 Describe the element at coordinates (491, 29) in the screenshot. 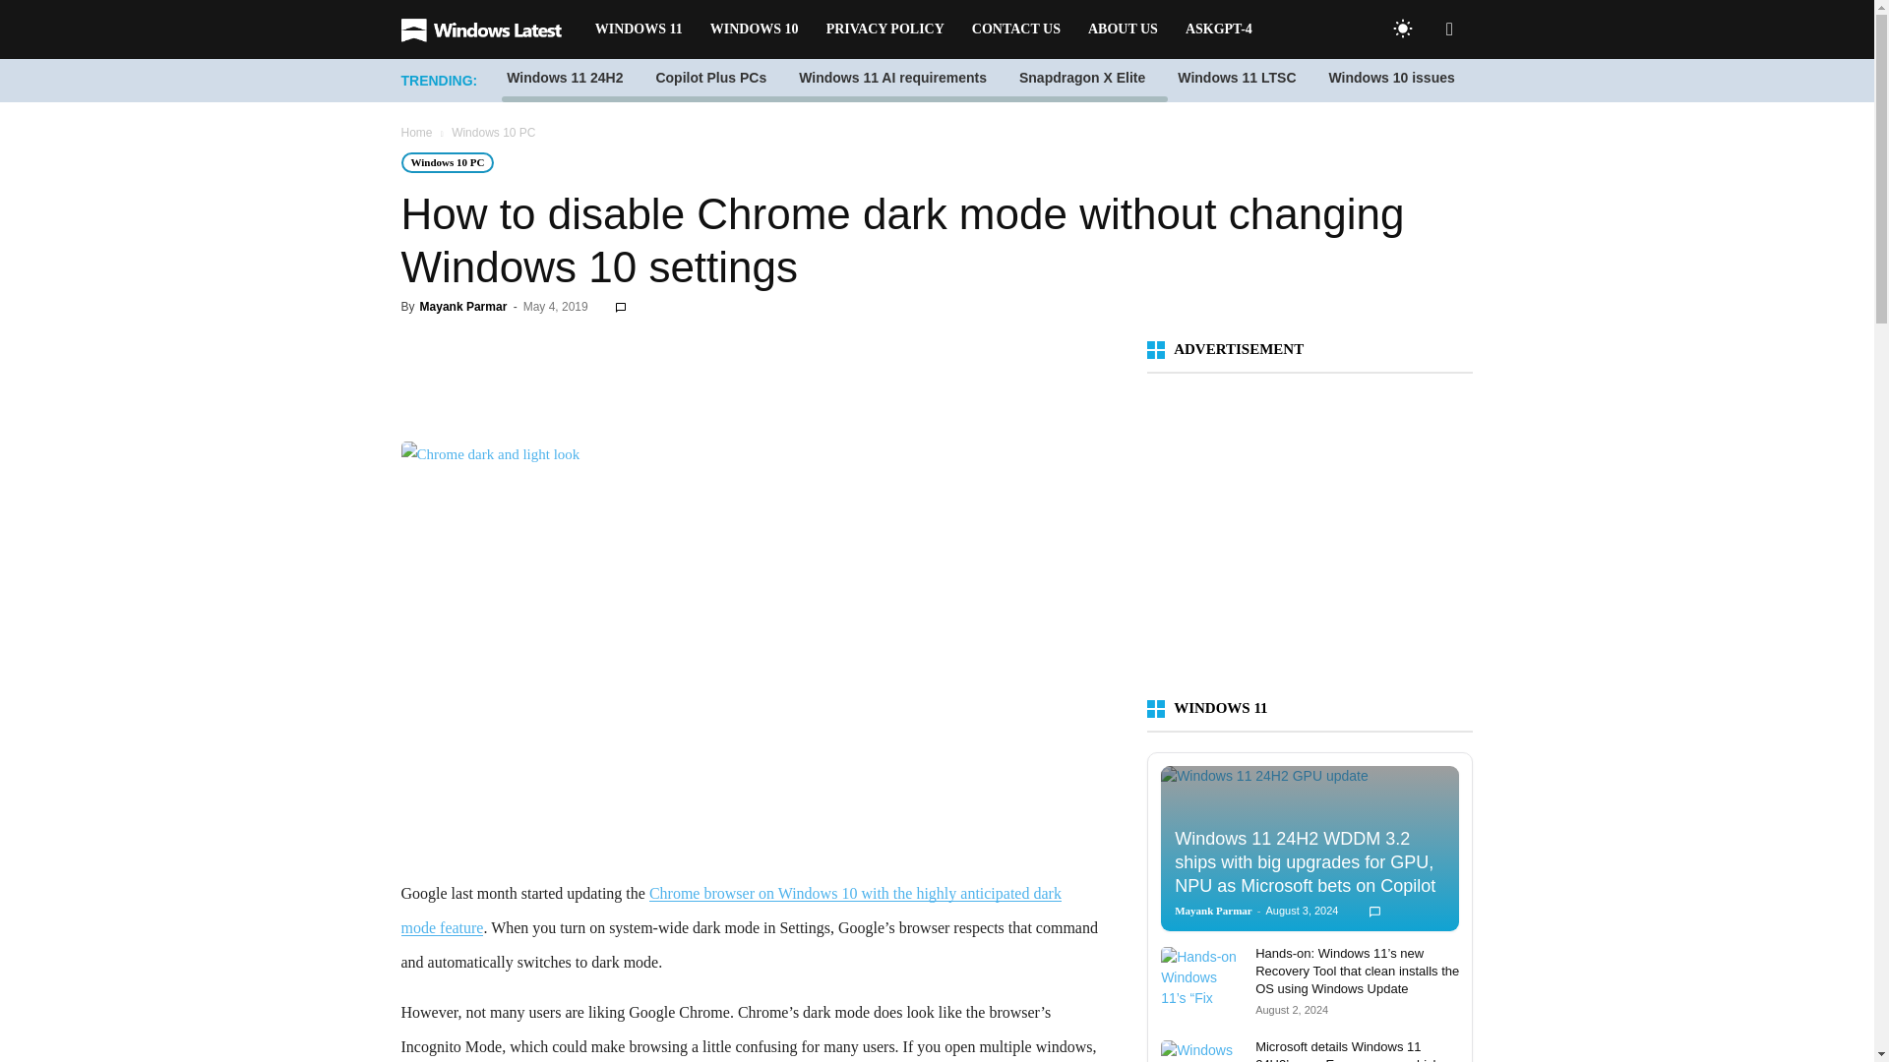

I see `Windows Latest` at that location.